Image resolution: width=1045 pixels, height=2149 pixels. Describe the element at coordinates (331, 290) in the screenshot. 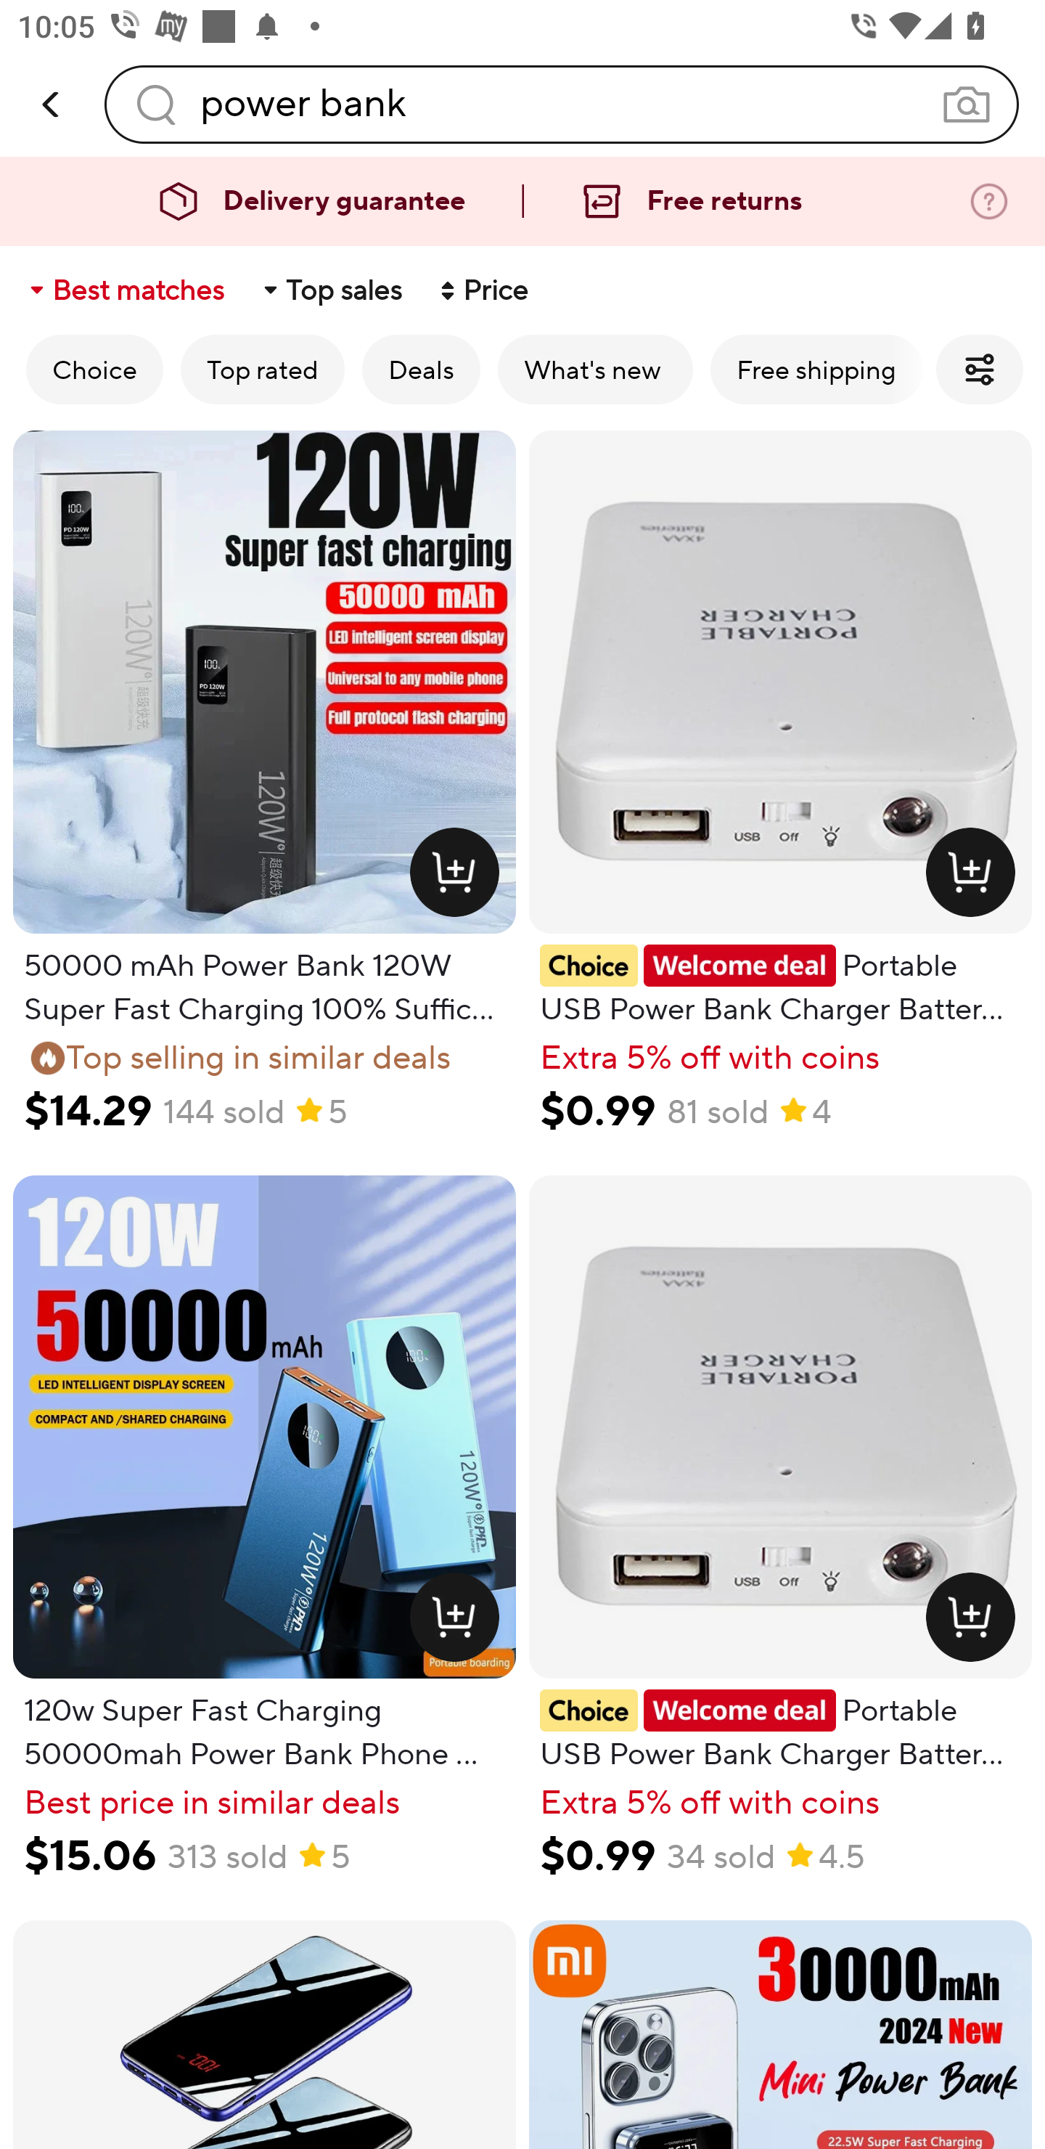

I see `Top sales` at that location.